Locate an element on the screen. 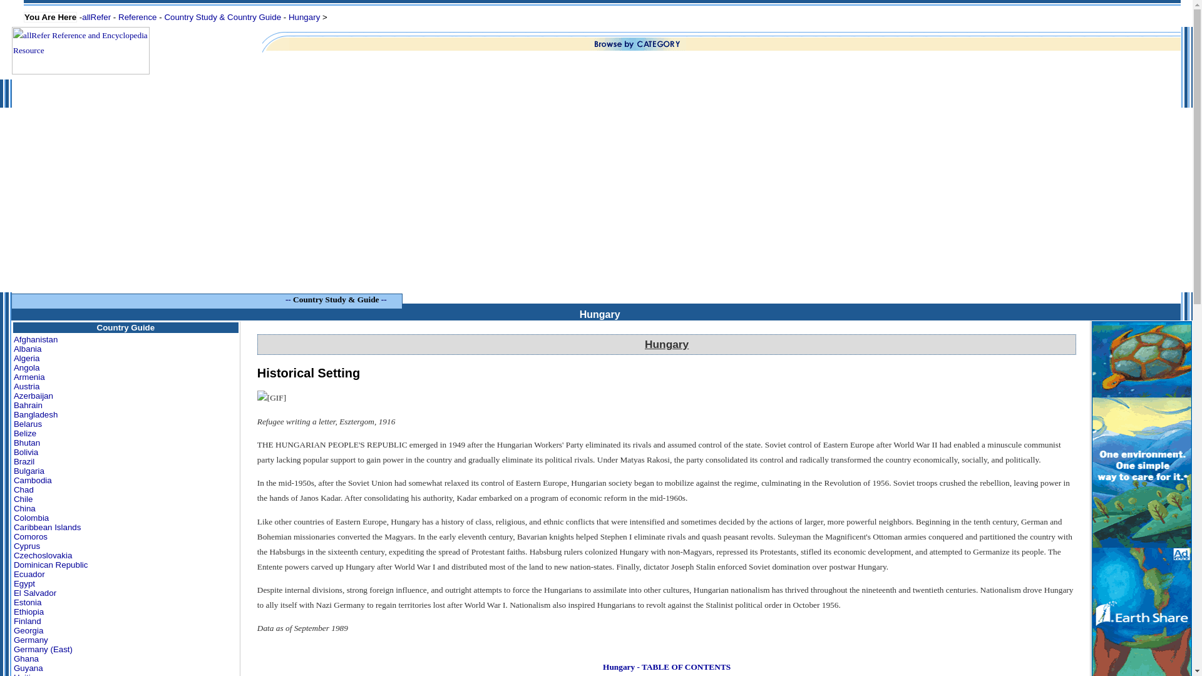 The height and width of the screenshot is (676, 1202). Finland is located at coordinates (28, 621).